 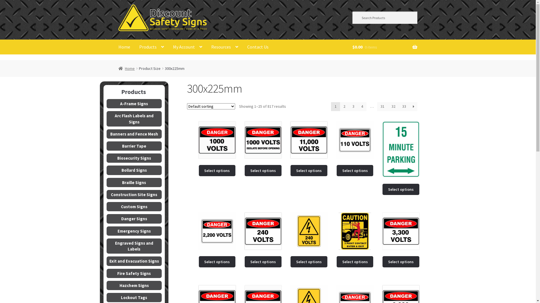 What do you see at coordinates (401, 189) in the screenshot?
I see `Select options` at bounding box center [401, 189].